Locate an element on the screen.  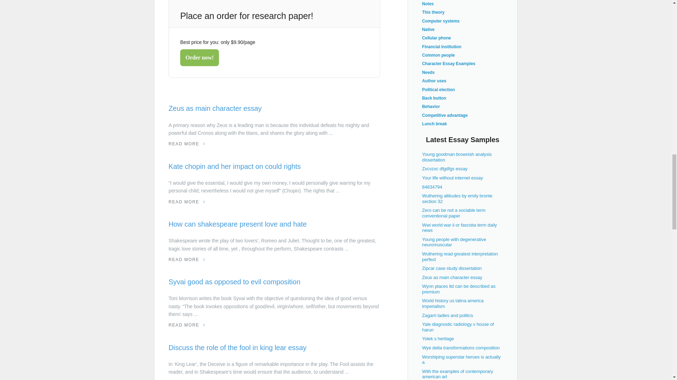
How can shakespeare present love and hate is located at coordinates (274, 224).